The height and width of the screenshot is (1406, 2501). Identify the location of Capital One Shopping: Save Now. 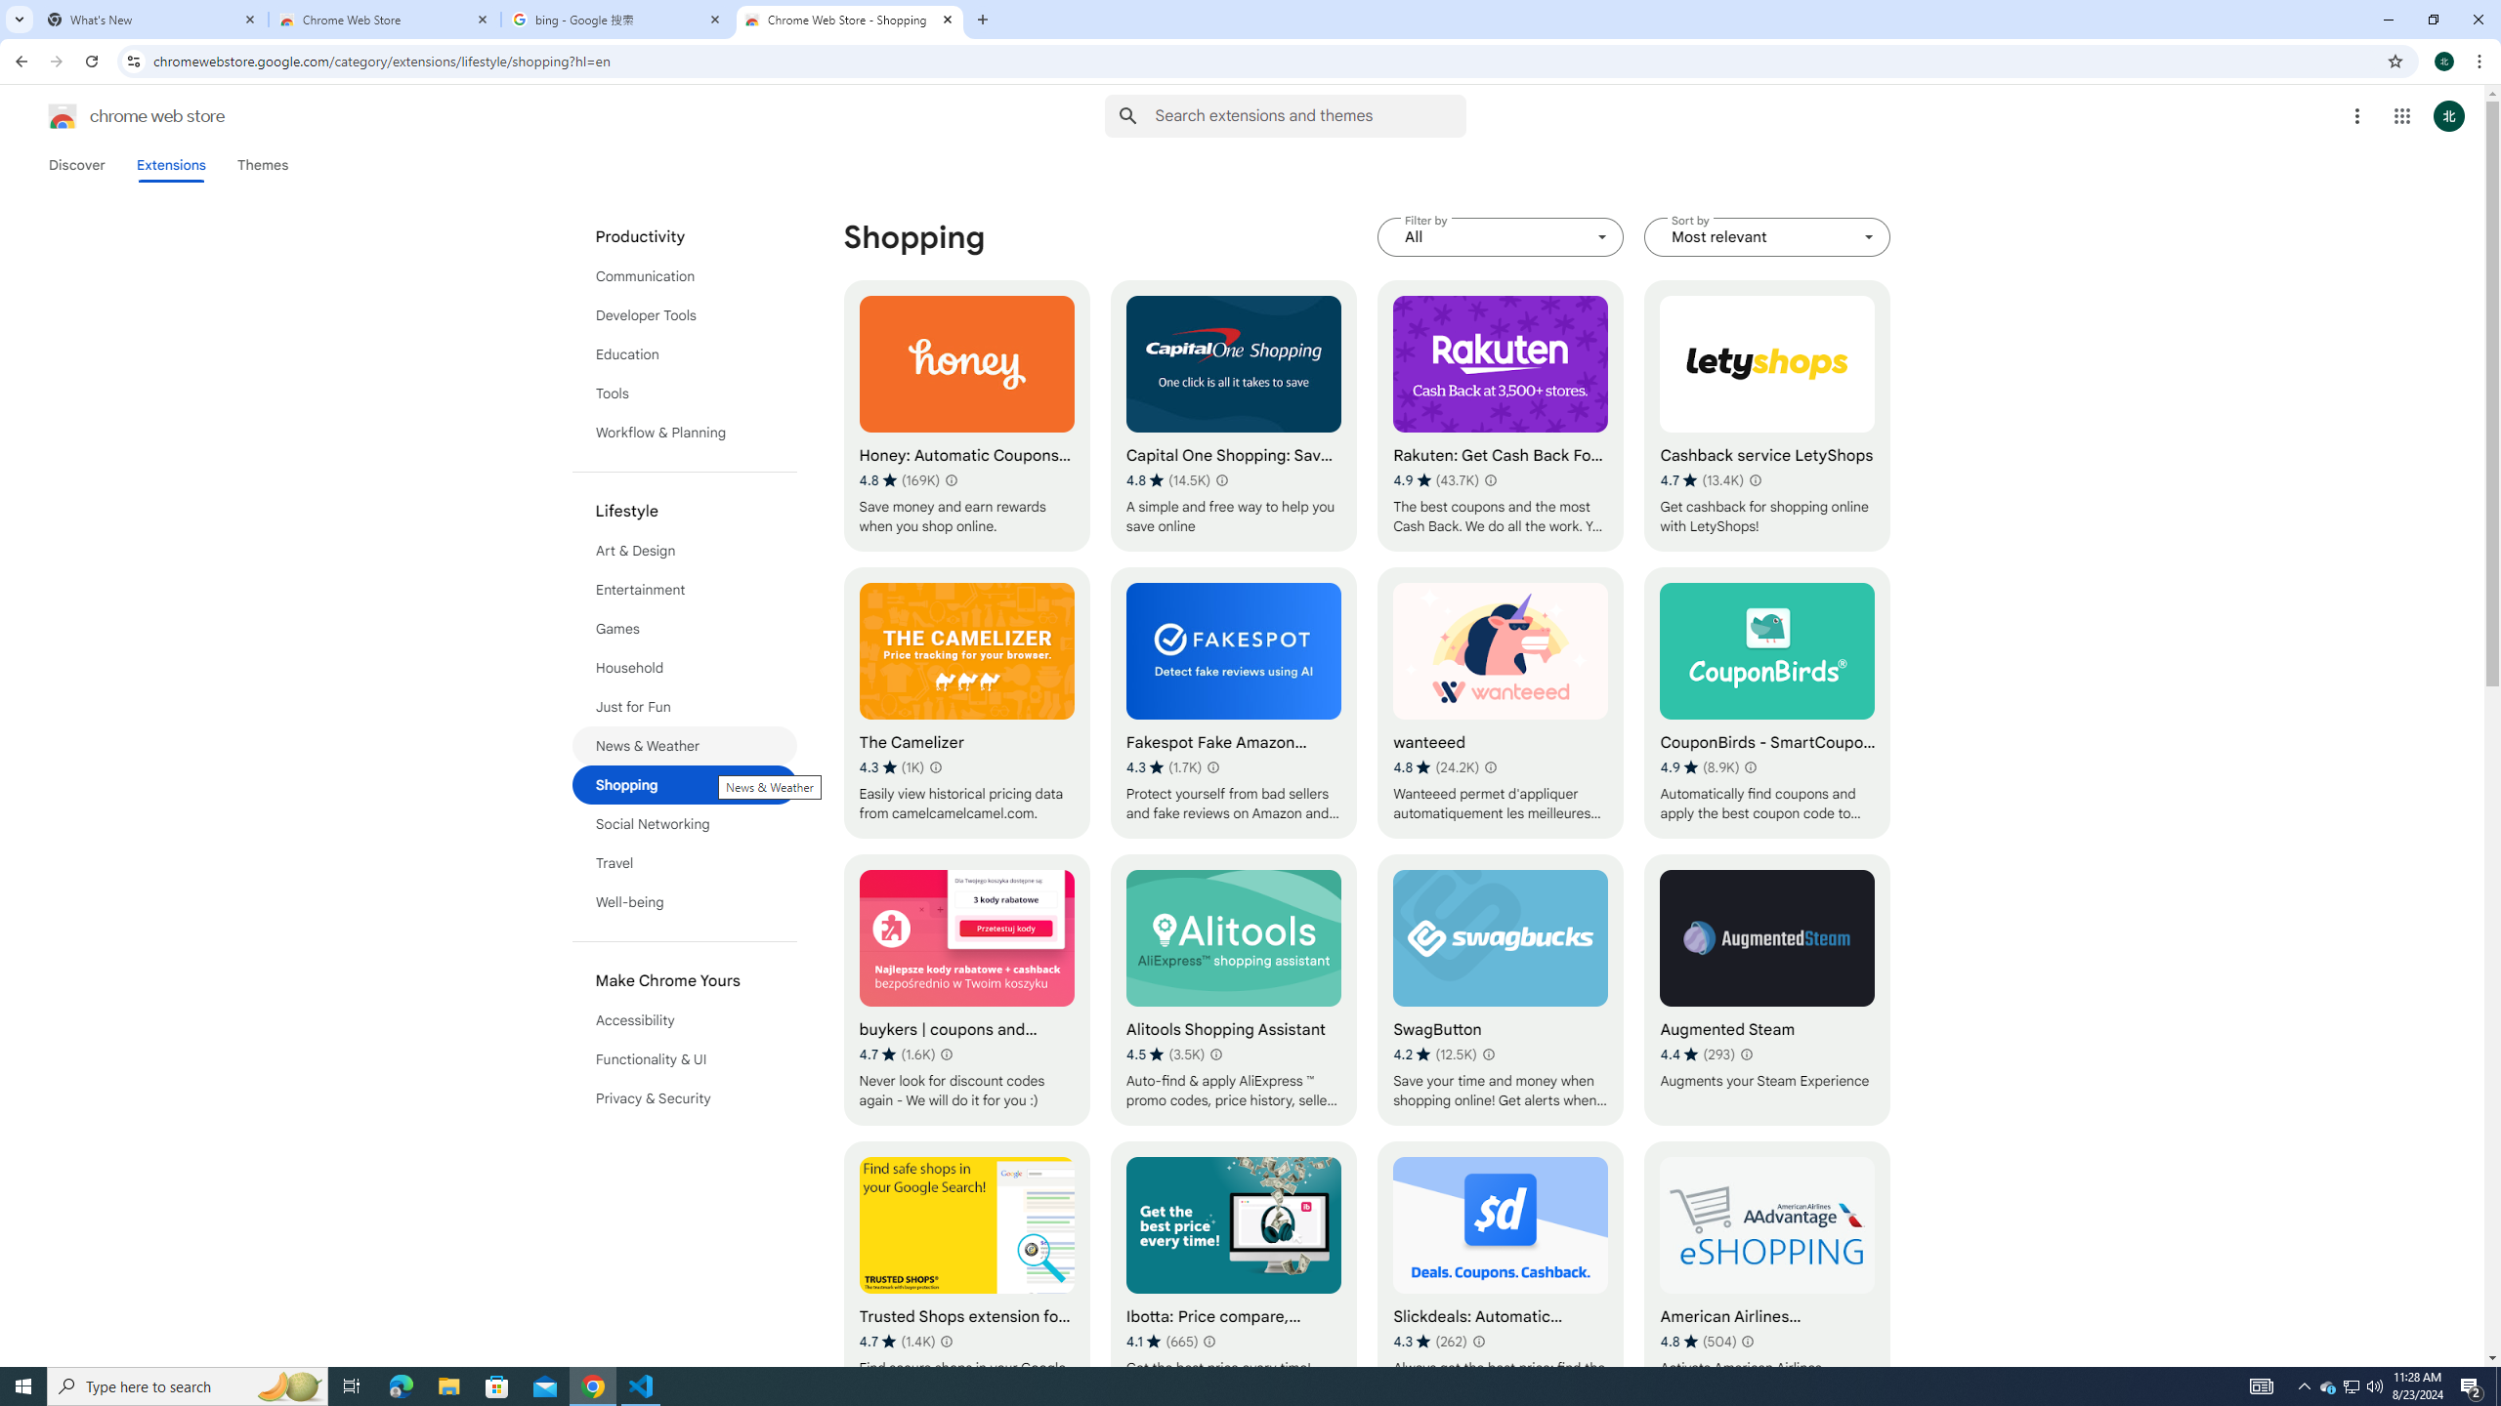
(1234, 415).